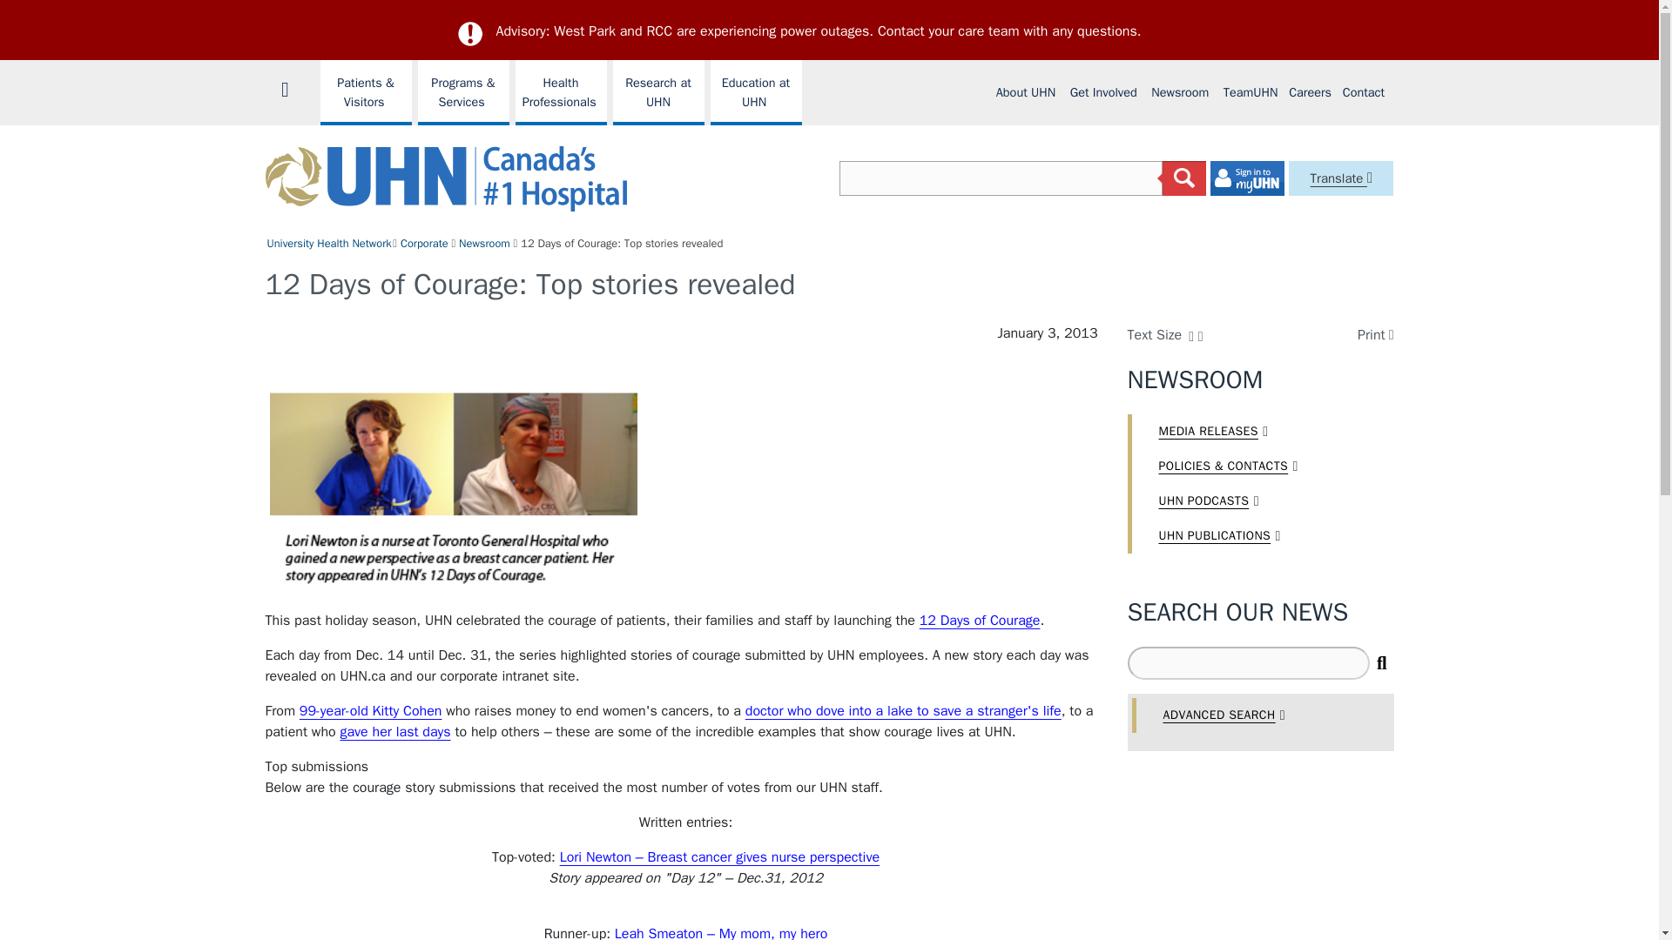  Describe the element at coordinates (366, 92) in the screenshot. I see `University Health Network Programs` at that location.